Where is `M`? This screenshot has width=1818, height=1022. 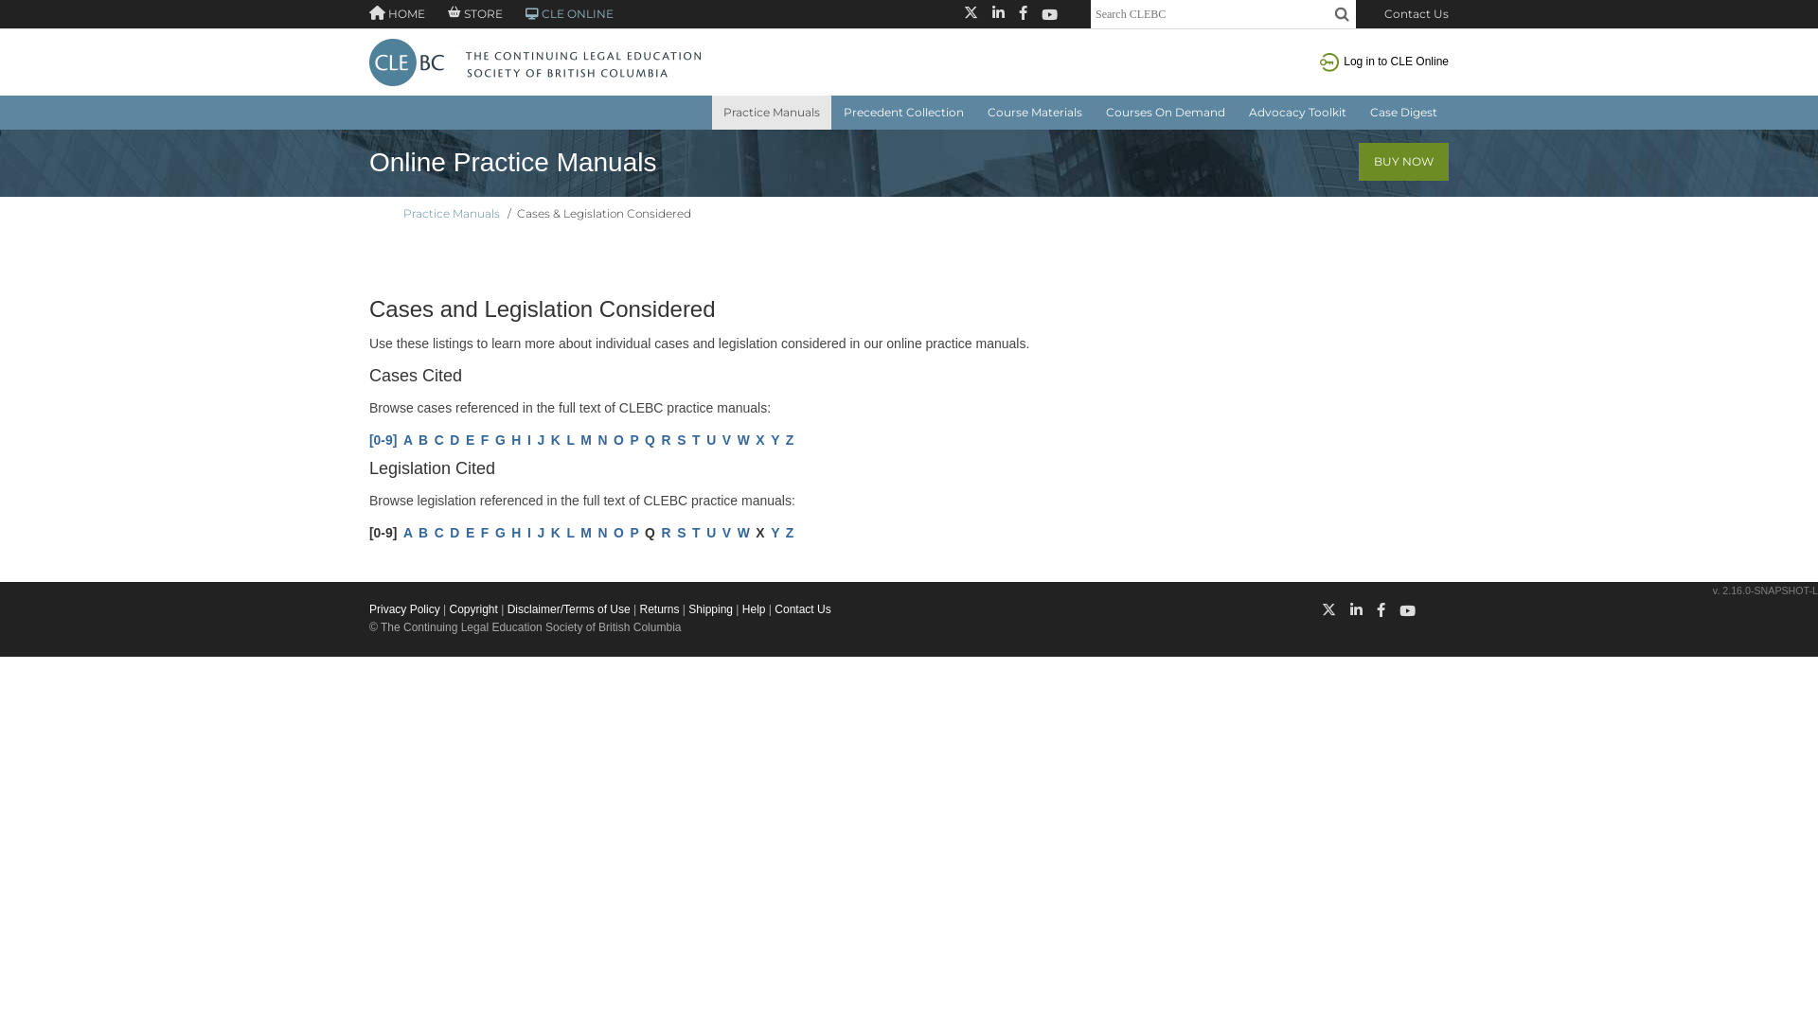
M is located at coordinates (586, 533).